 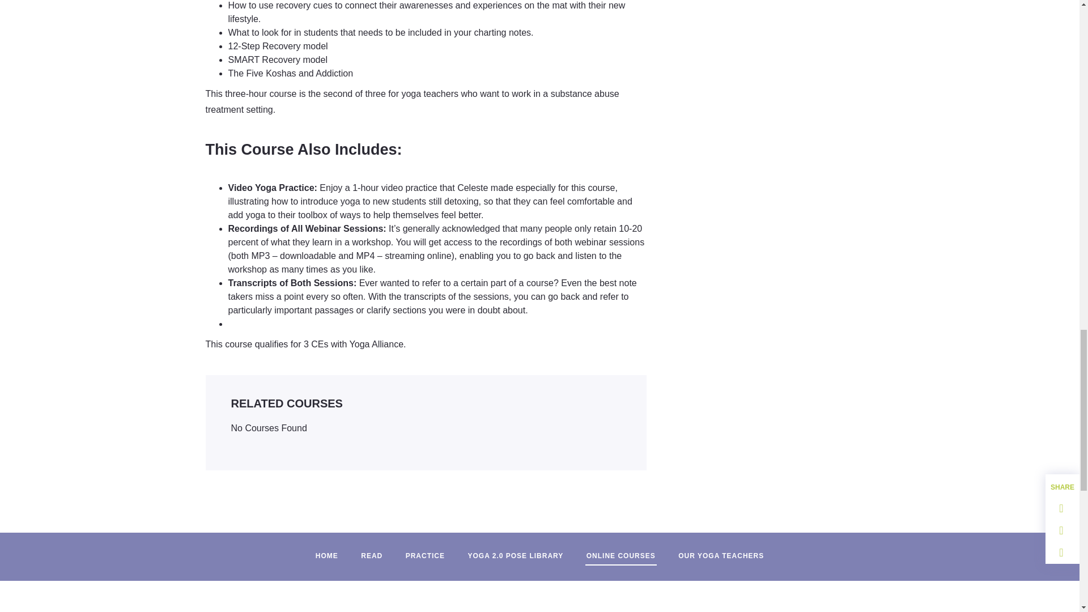 I want to click on HOME, so click(x=326, y=551).